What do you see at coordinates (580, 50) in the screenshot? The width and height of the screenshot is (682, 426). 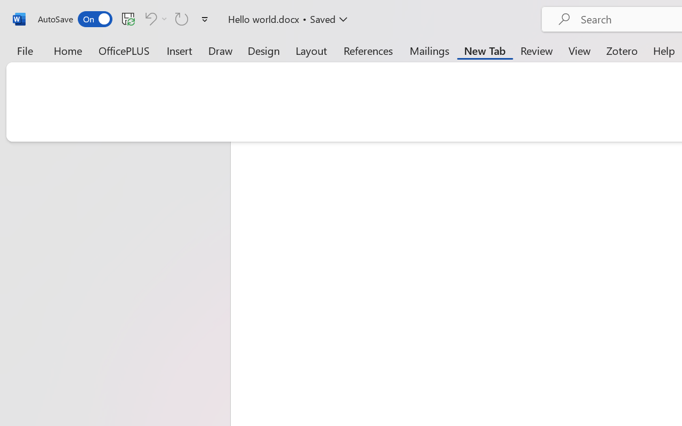 I see `View` at bounding box center [580, 50].